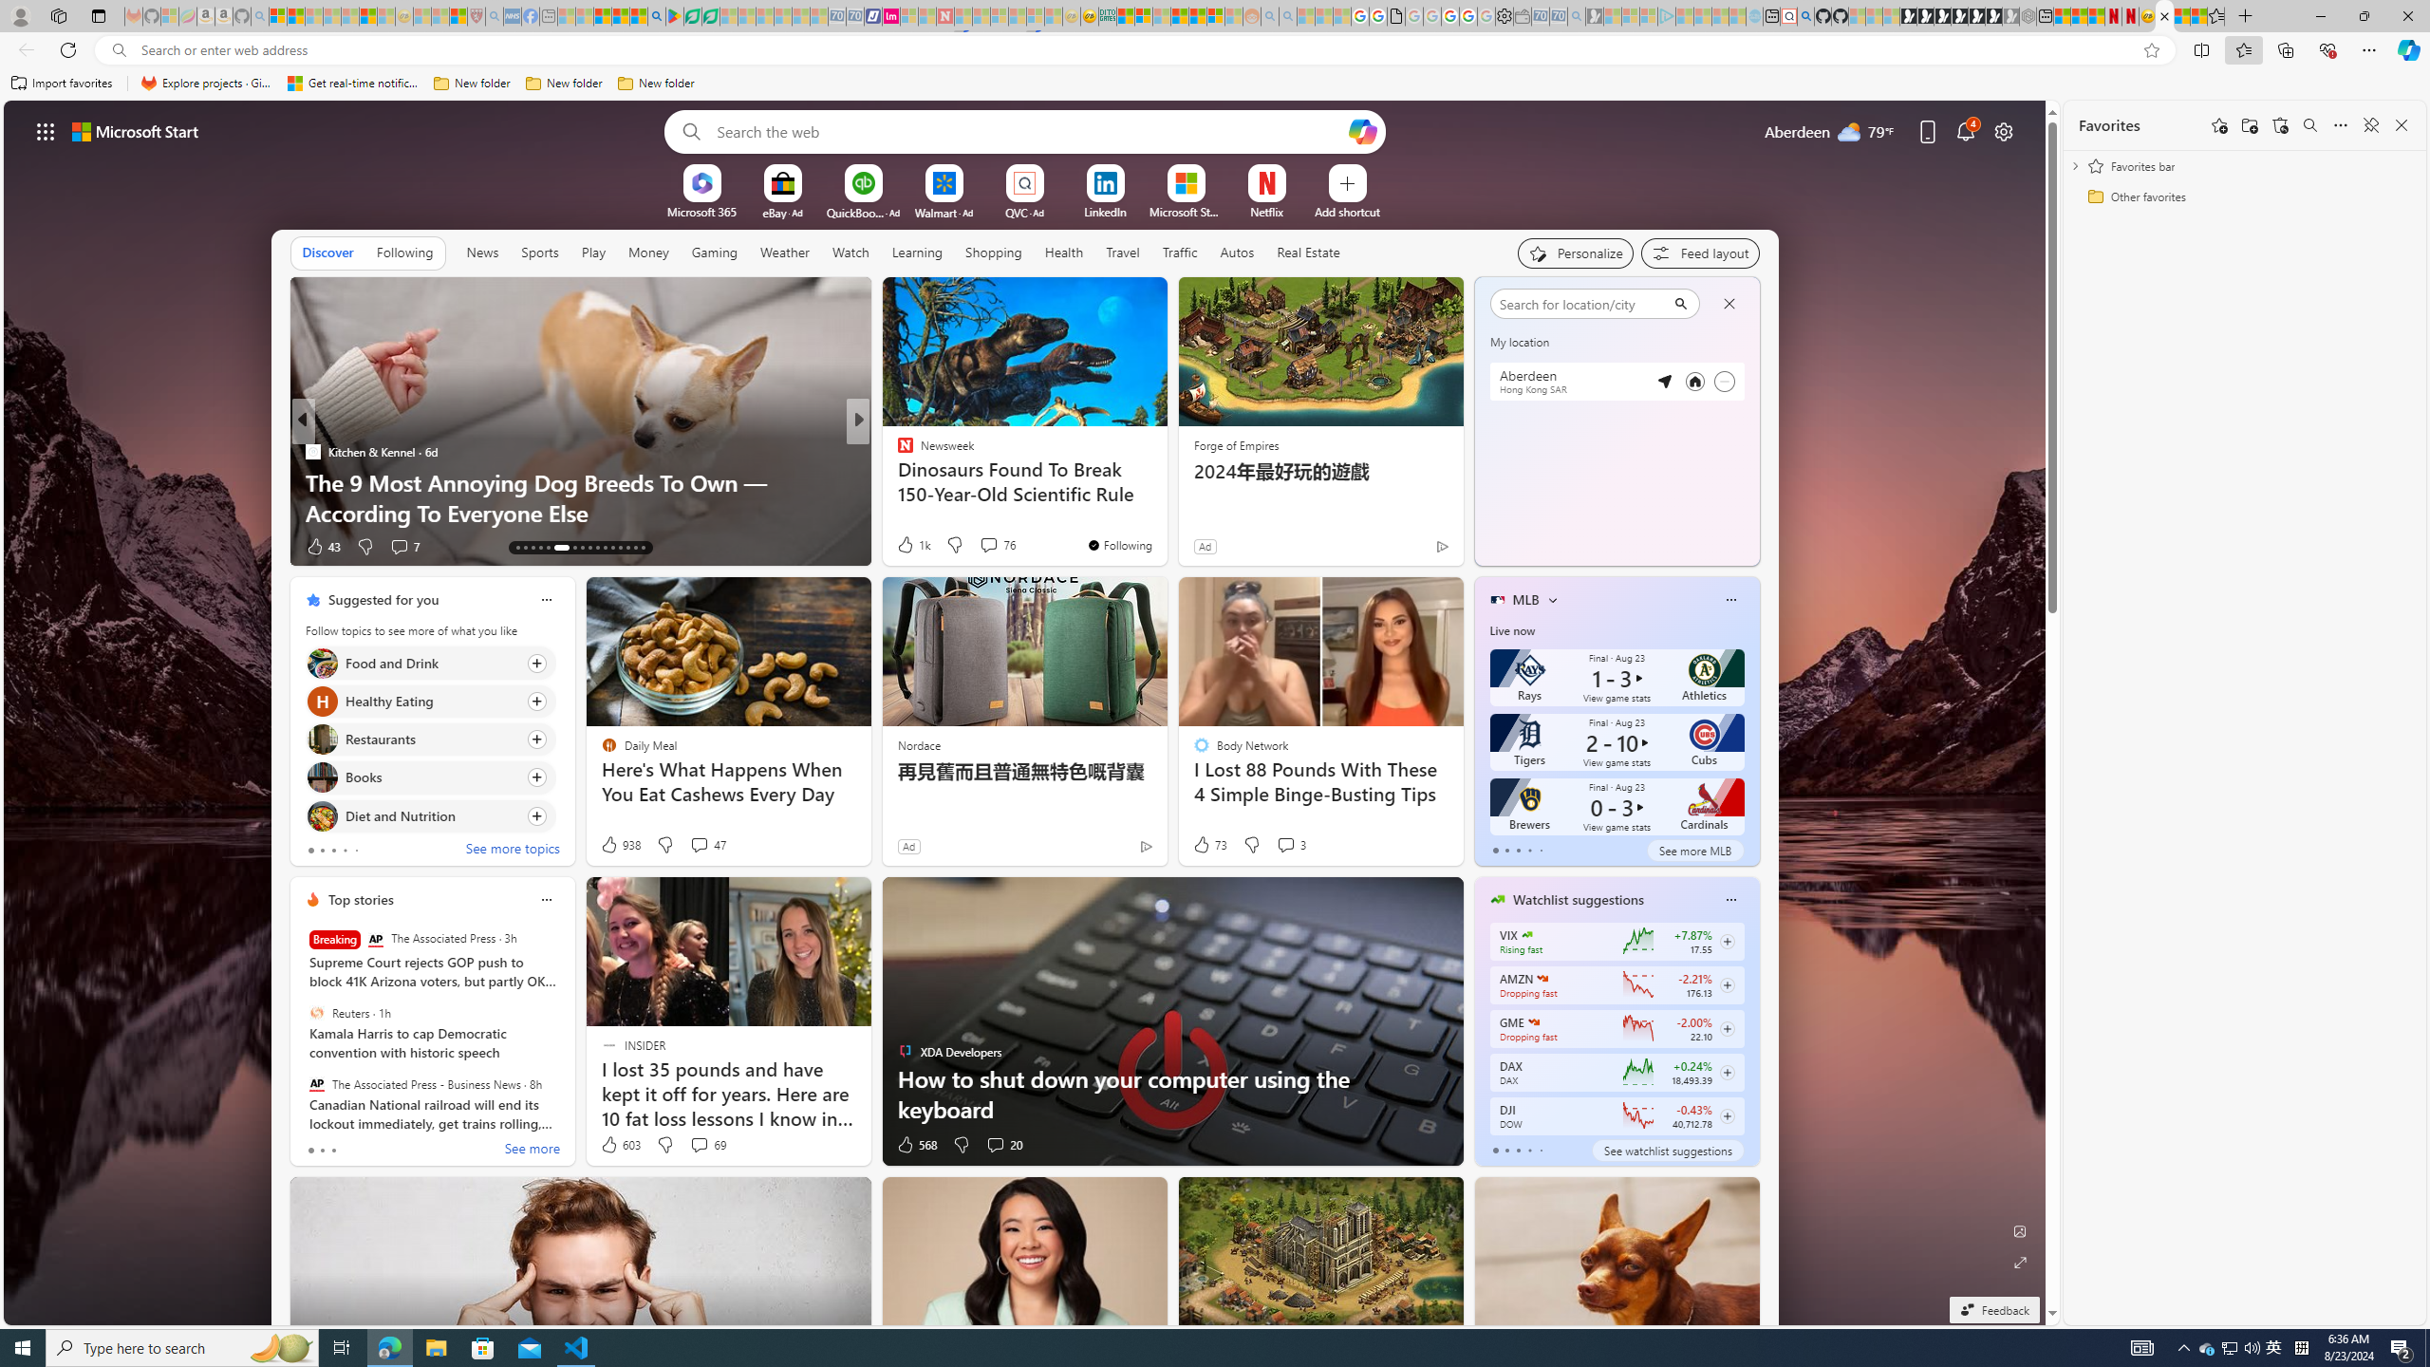  Describe the element at coordinates (311, 452) in the screenshot. I see `Discover Magazine` at that location.